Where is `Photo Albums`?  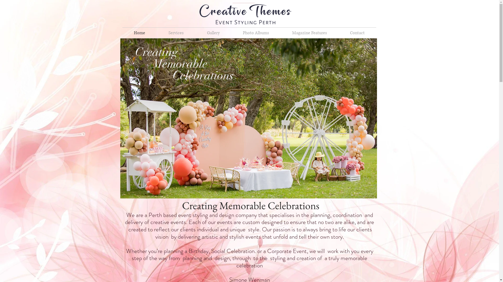 Photo Albums is located at coordinates (256, 33).